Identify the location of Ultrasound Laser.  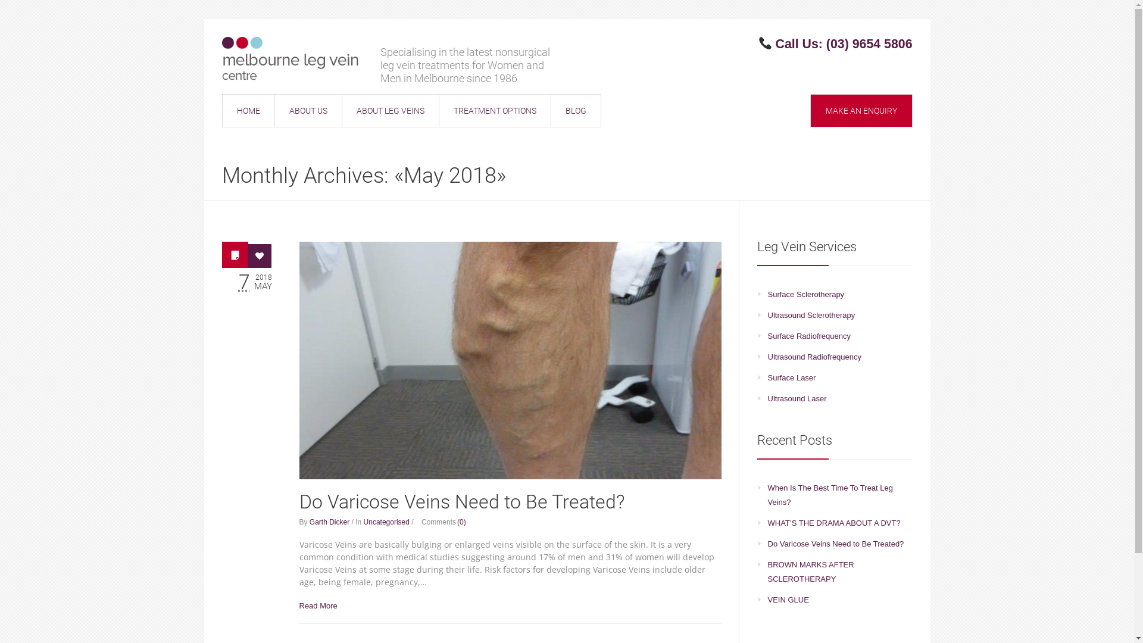
(798, 399).